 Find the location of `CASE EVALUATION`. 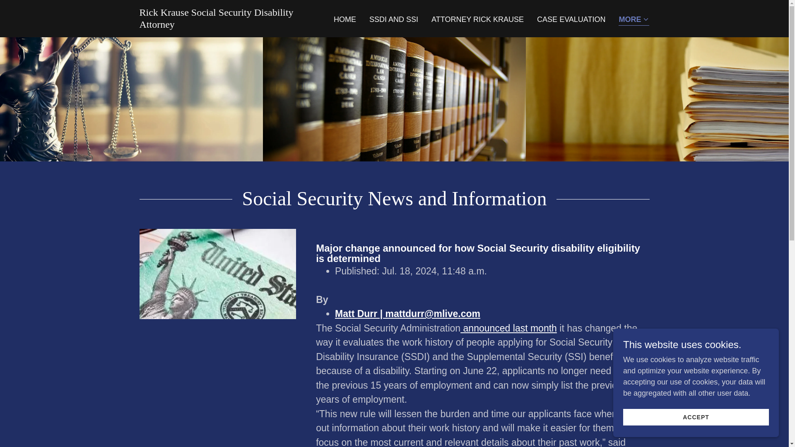

CASE EVALUATION is located at coordinates (571, 19).